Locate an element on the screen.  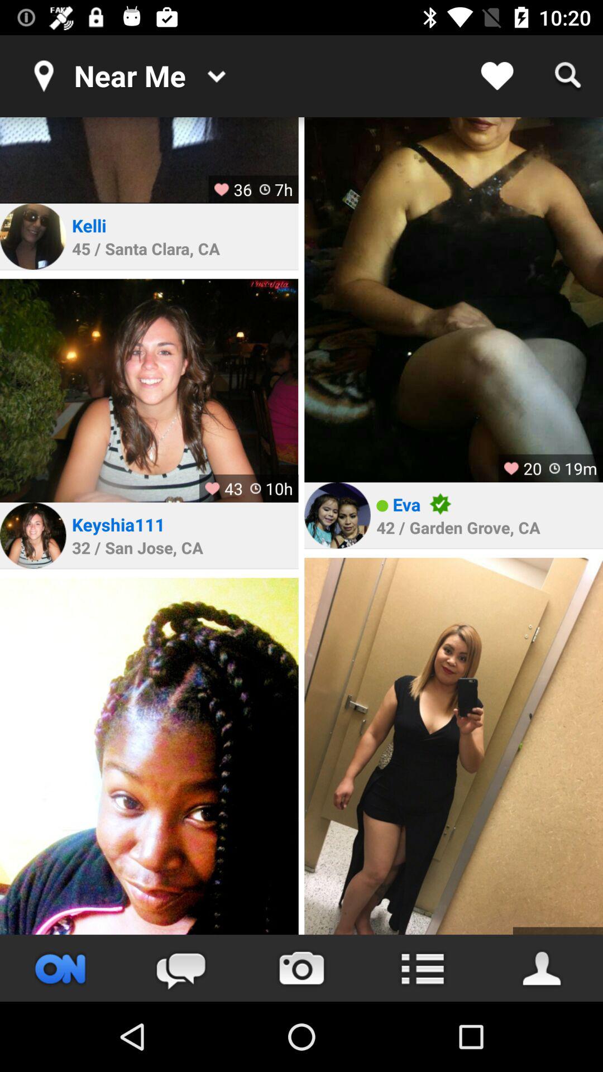
chat message is located at coordinates (181, 968).